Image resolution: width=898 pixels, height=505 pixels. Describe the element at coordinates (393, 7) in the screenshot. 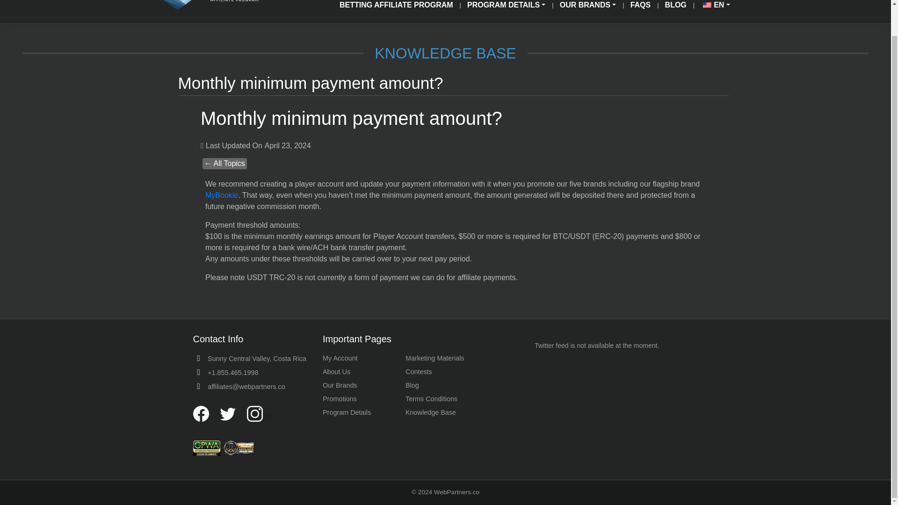

I see `BETTING AFFILIATE PROGRAM` at that location.